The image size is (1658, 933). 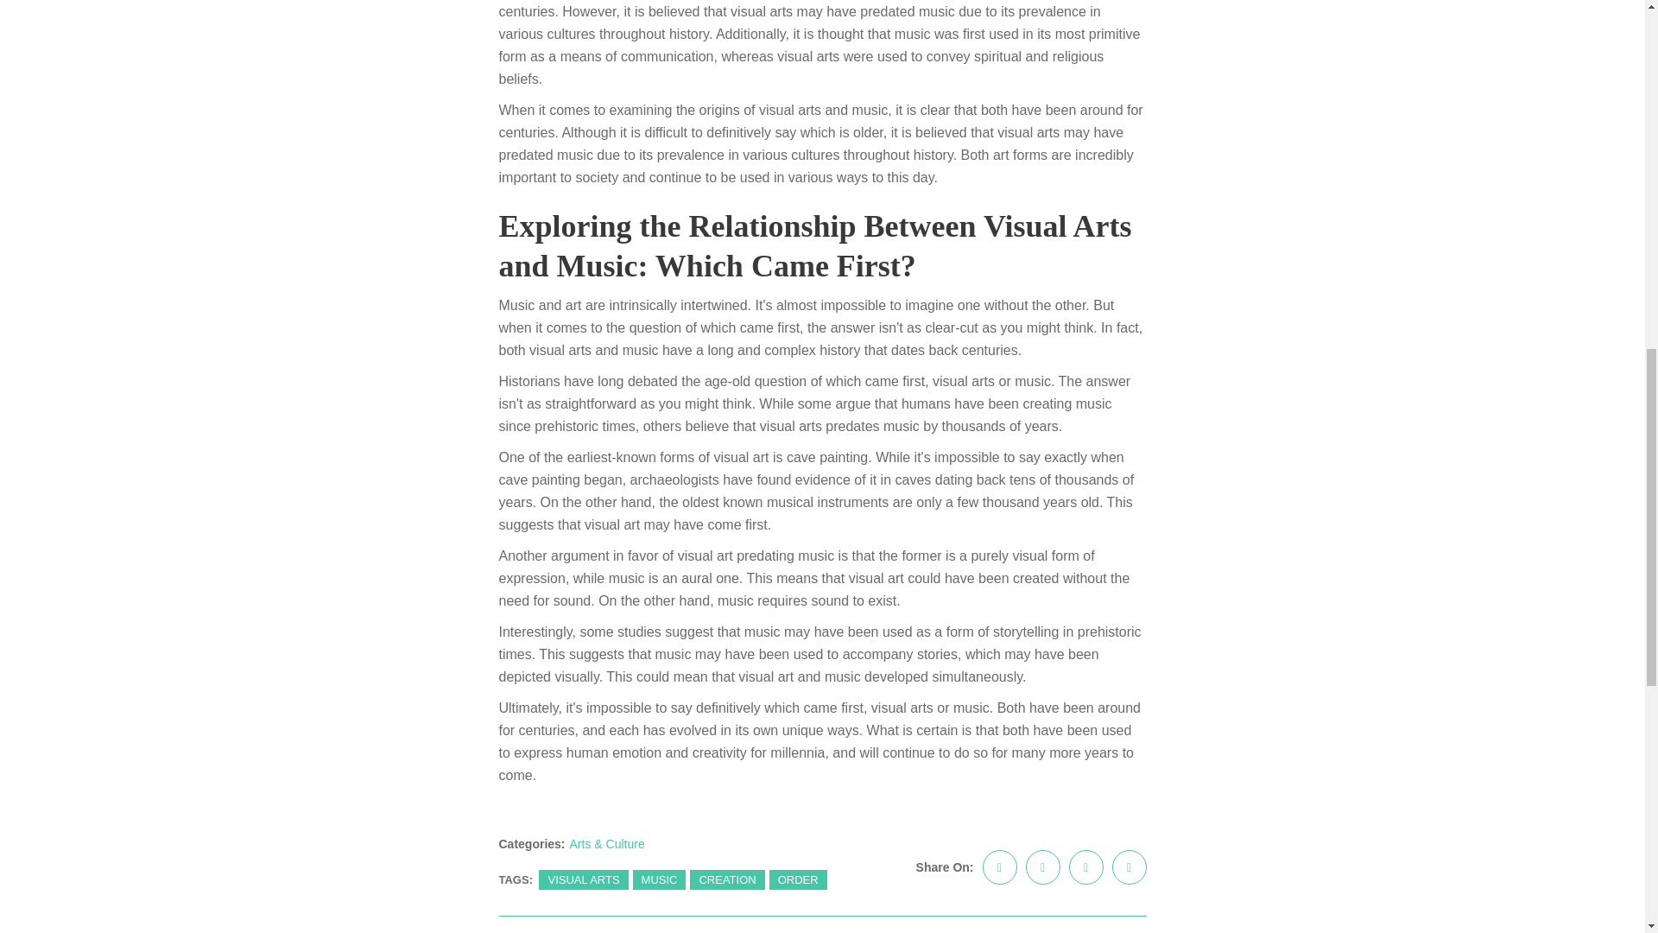 What do you see at coordinates (1000, 866) in the screenshot?
I see `Share on Facebook` at bounding box center [1000, 866].